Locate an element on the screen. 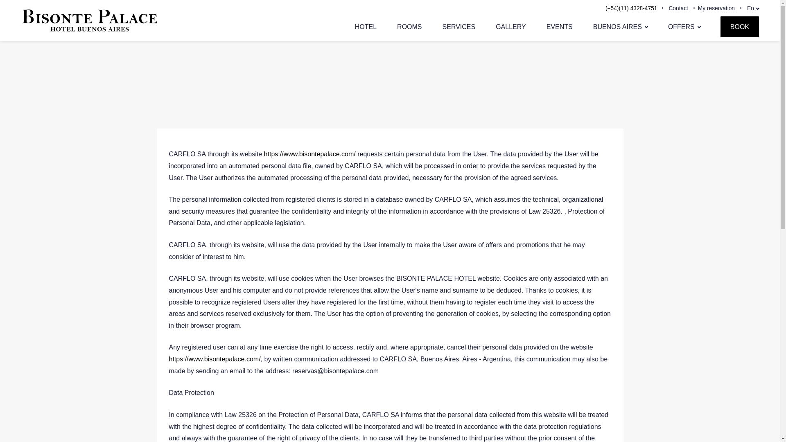 Image resolution: width=786 pixels, height=442 pixels. Contact is located at coordinates (678, 8).